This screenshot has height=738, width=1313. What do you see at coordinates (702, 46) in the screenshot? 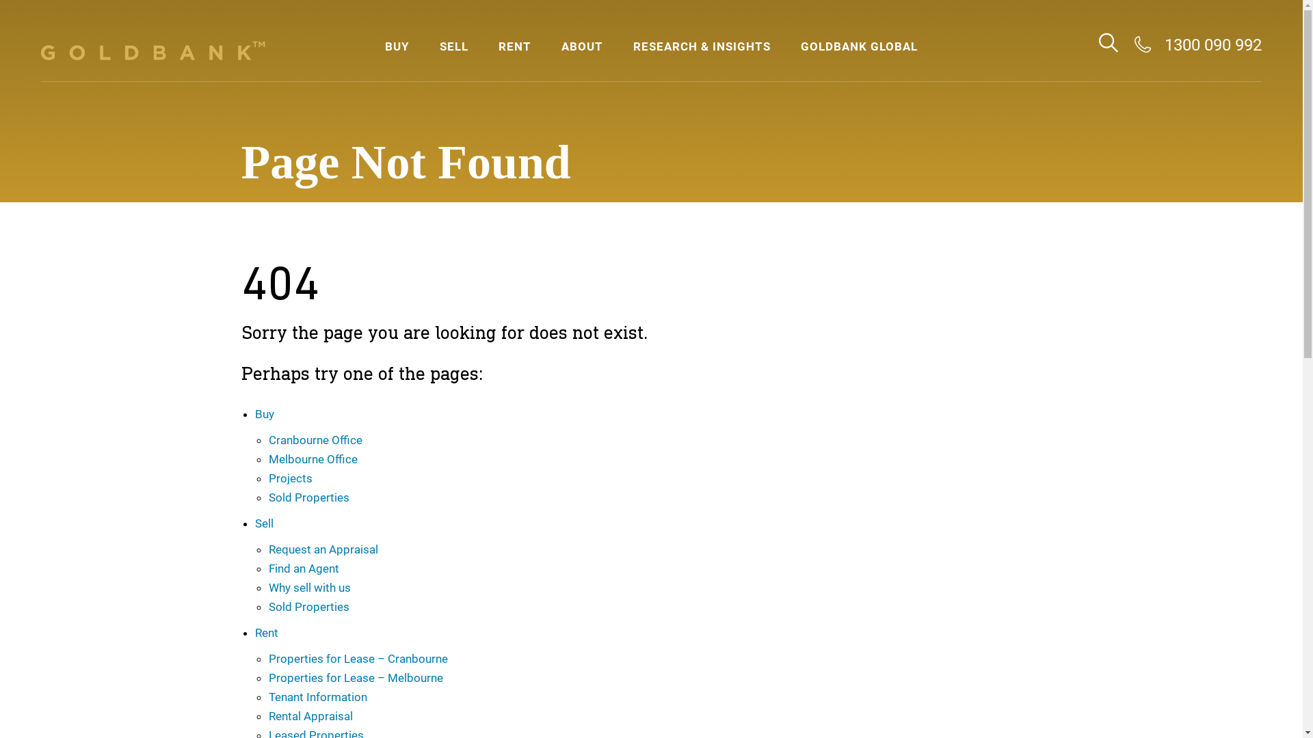
I see `RESEARCH & INSIGHTS` at bounding box center [702, 46].